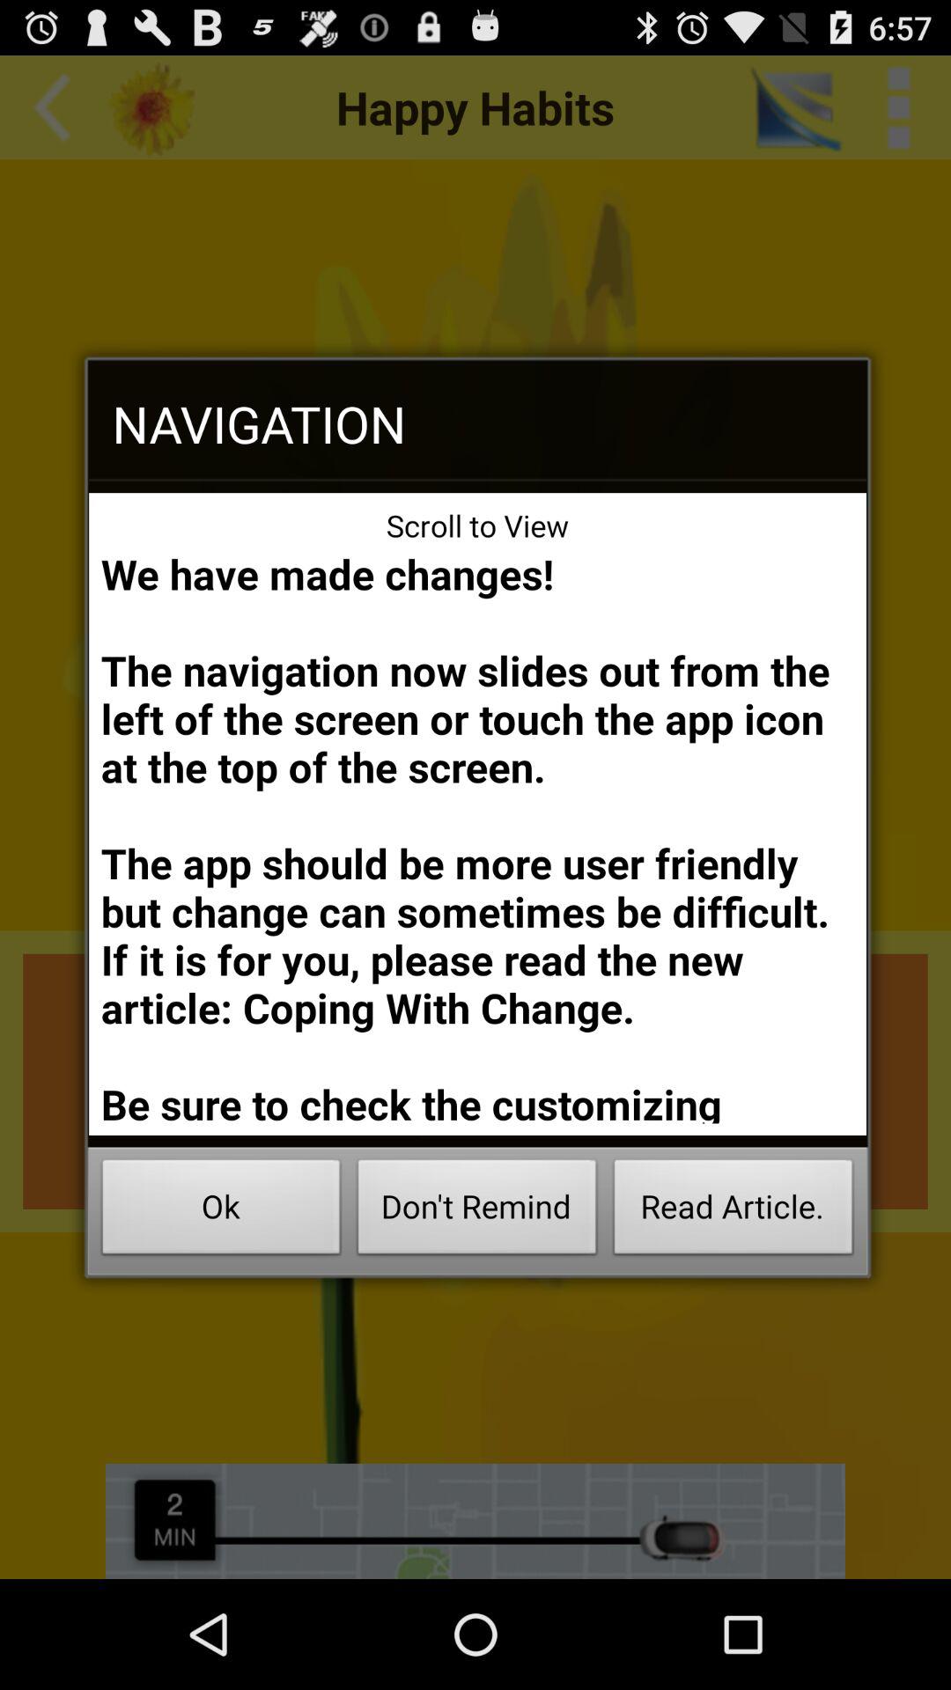  Describe the element at coordinates (733, 1211) in the screenshot. I see `scroll to the read article. icon` at that location.